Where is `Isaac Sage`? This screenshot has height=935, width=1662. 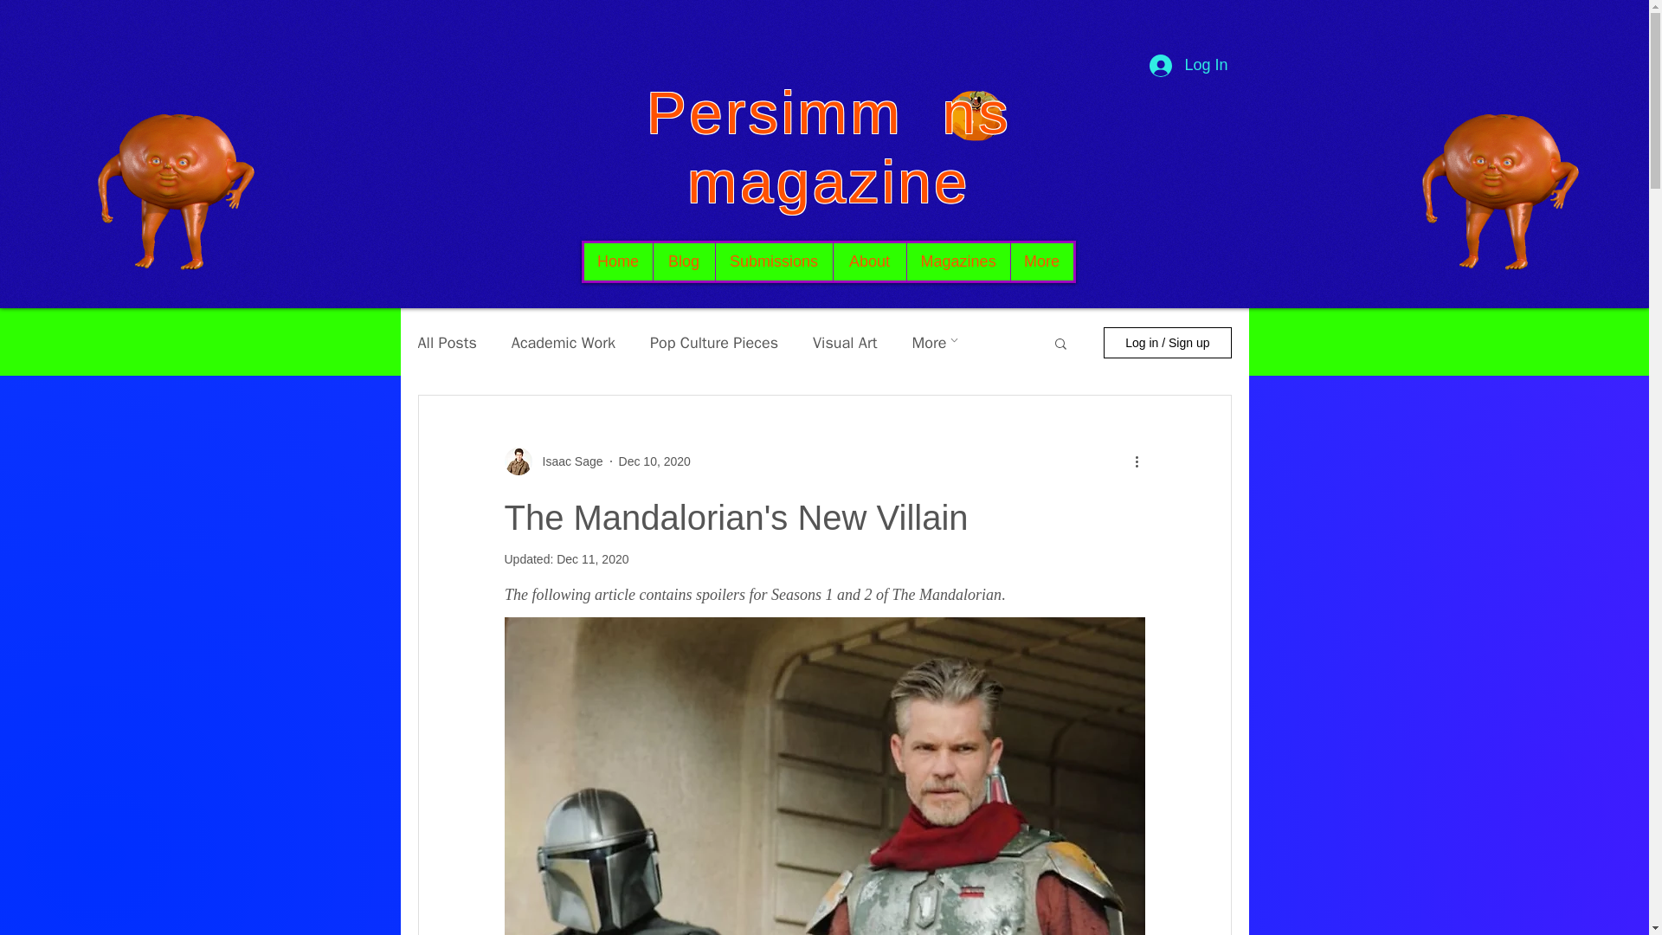
Isaac Sage is located at coordinates (566, 461).